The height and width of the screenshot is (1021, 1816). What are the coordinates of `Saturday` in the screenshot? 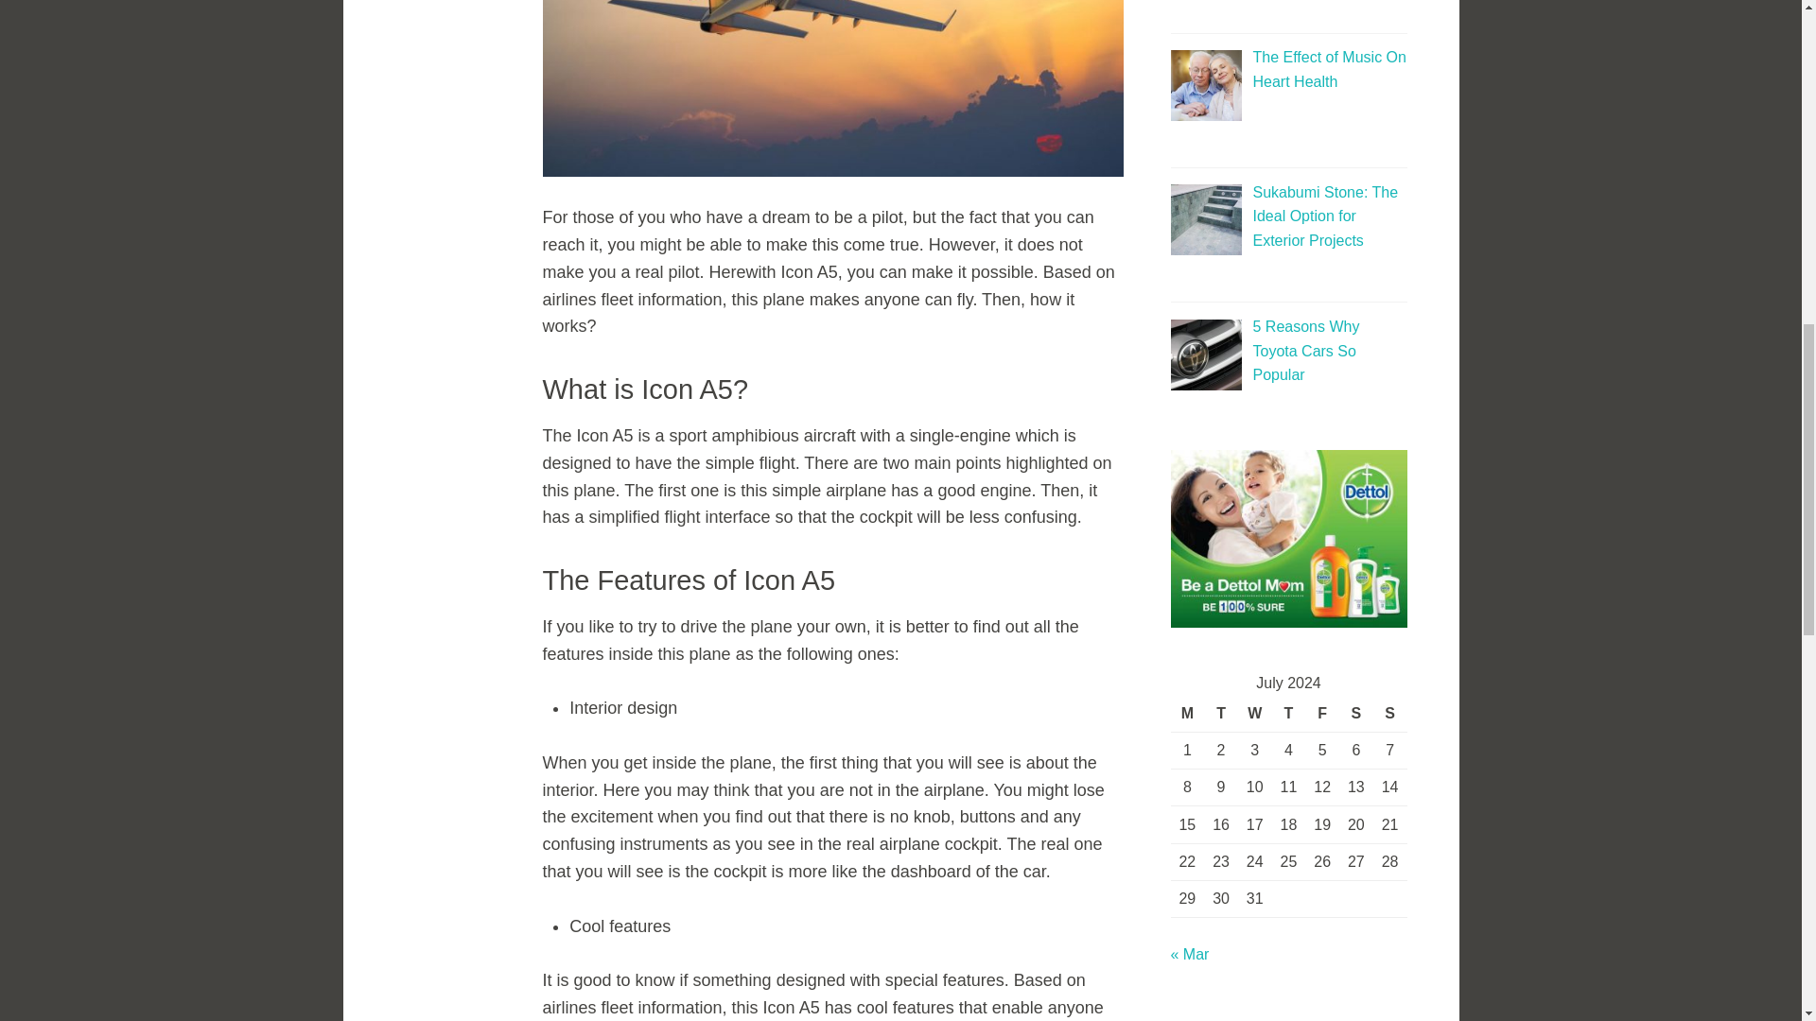 It's located at (1356, 713).